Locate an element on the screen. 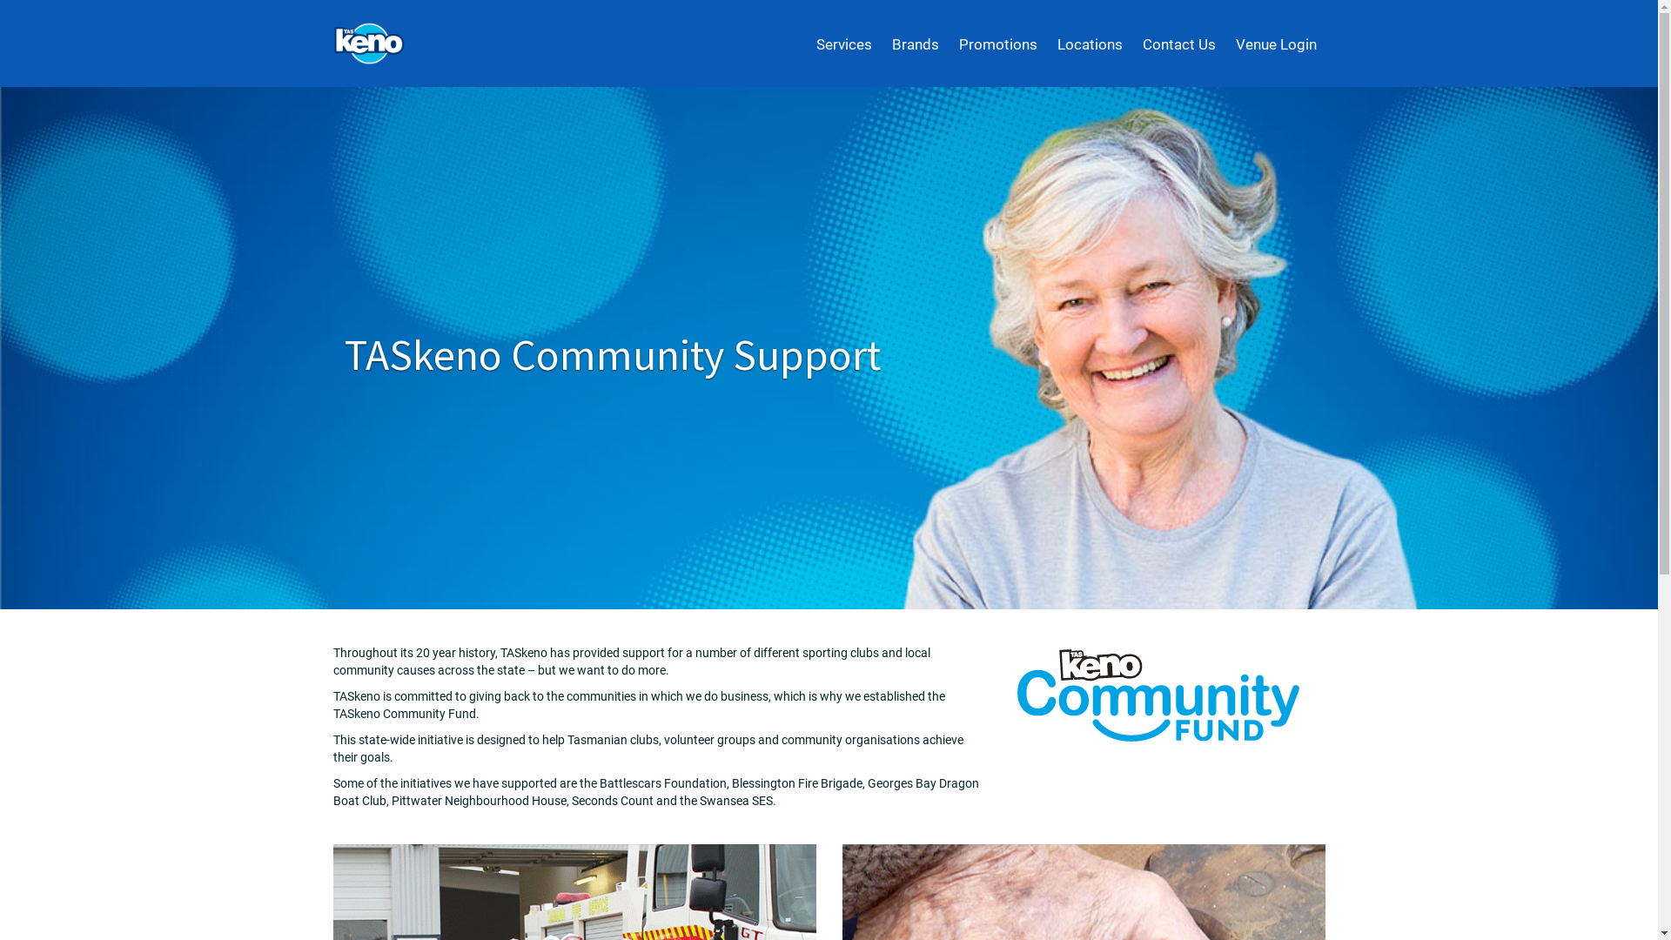 This screenshot has width=1671, height=940. Brands is located at coordinates (914, 45).